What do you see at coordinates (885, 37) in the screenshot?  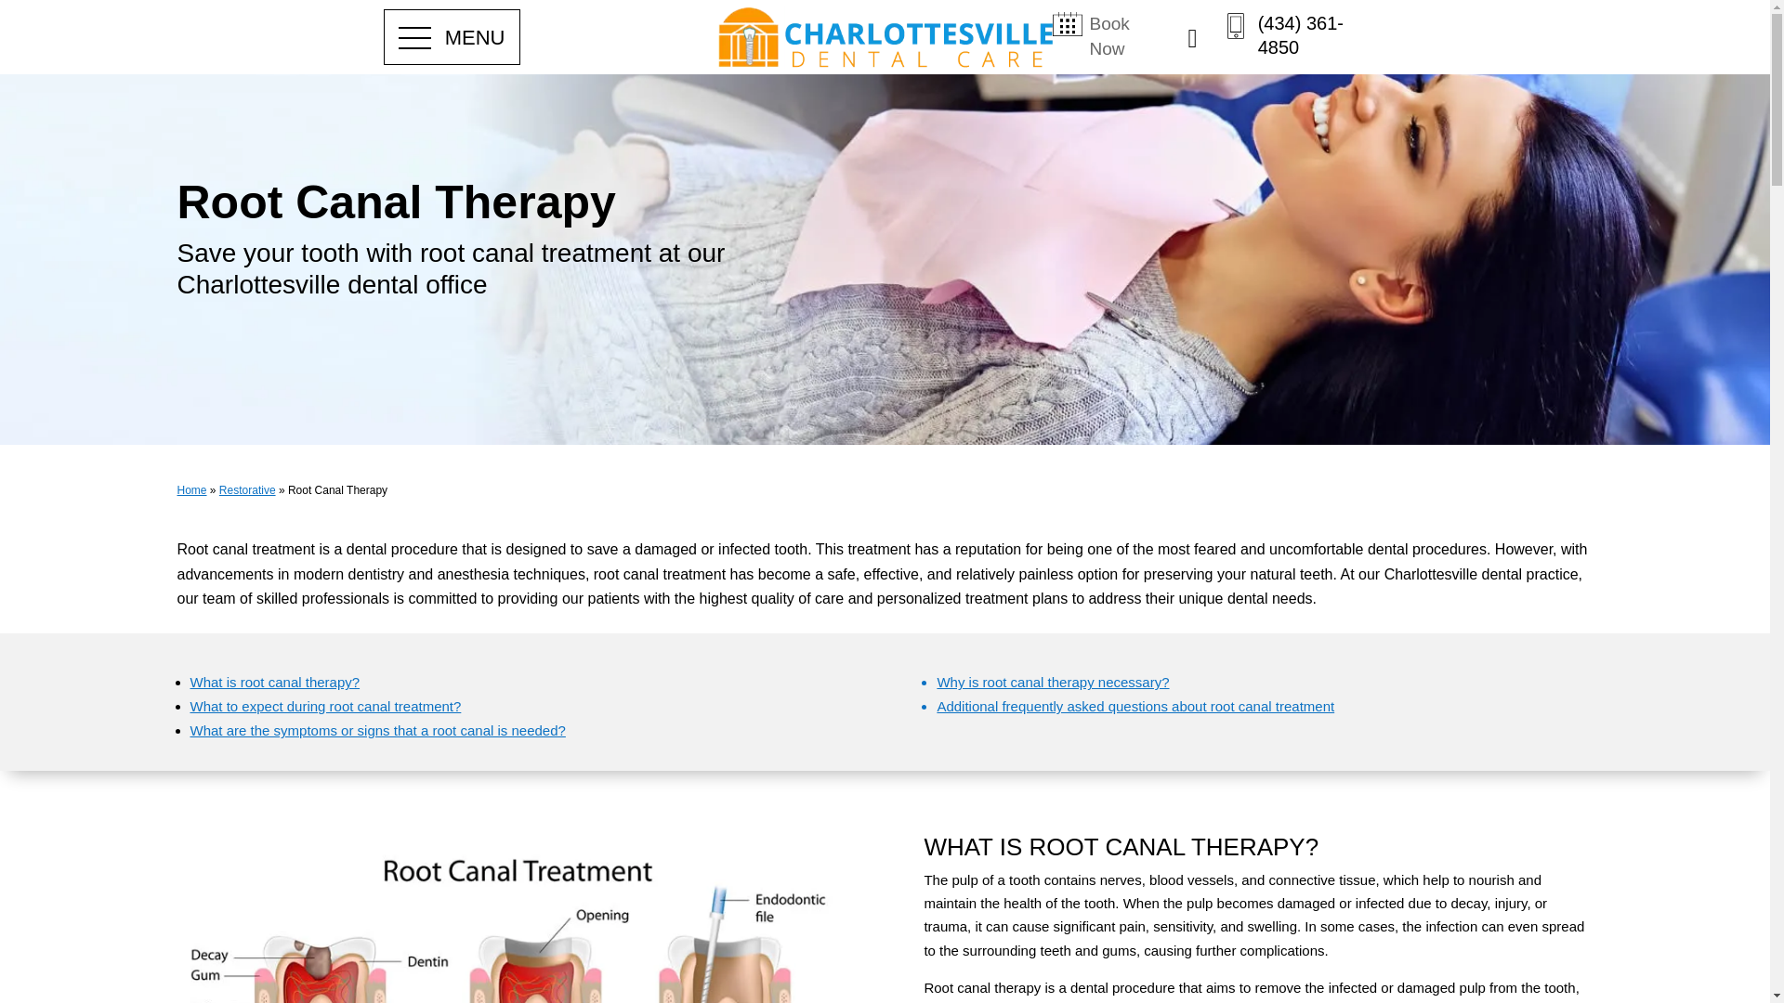 I see `CharlottesvilleDentalCare` at bounding box center [885, 37].